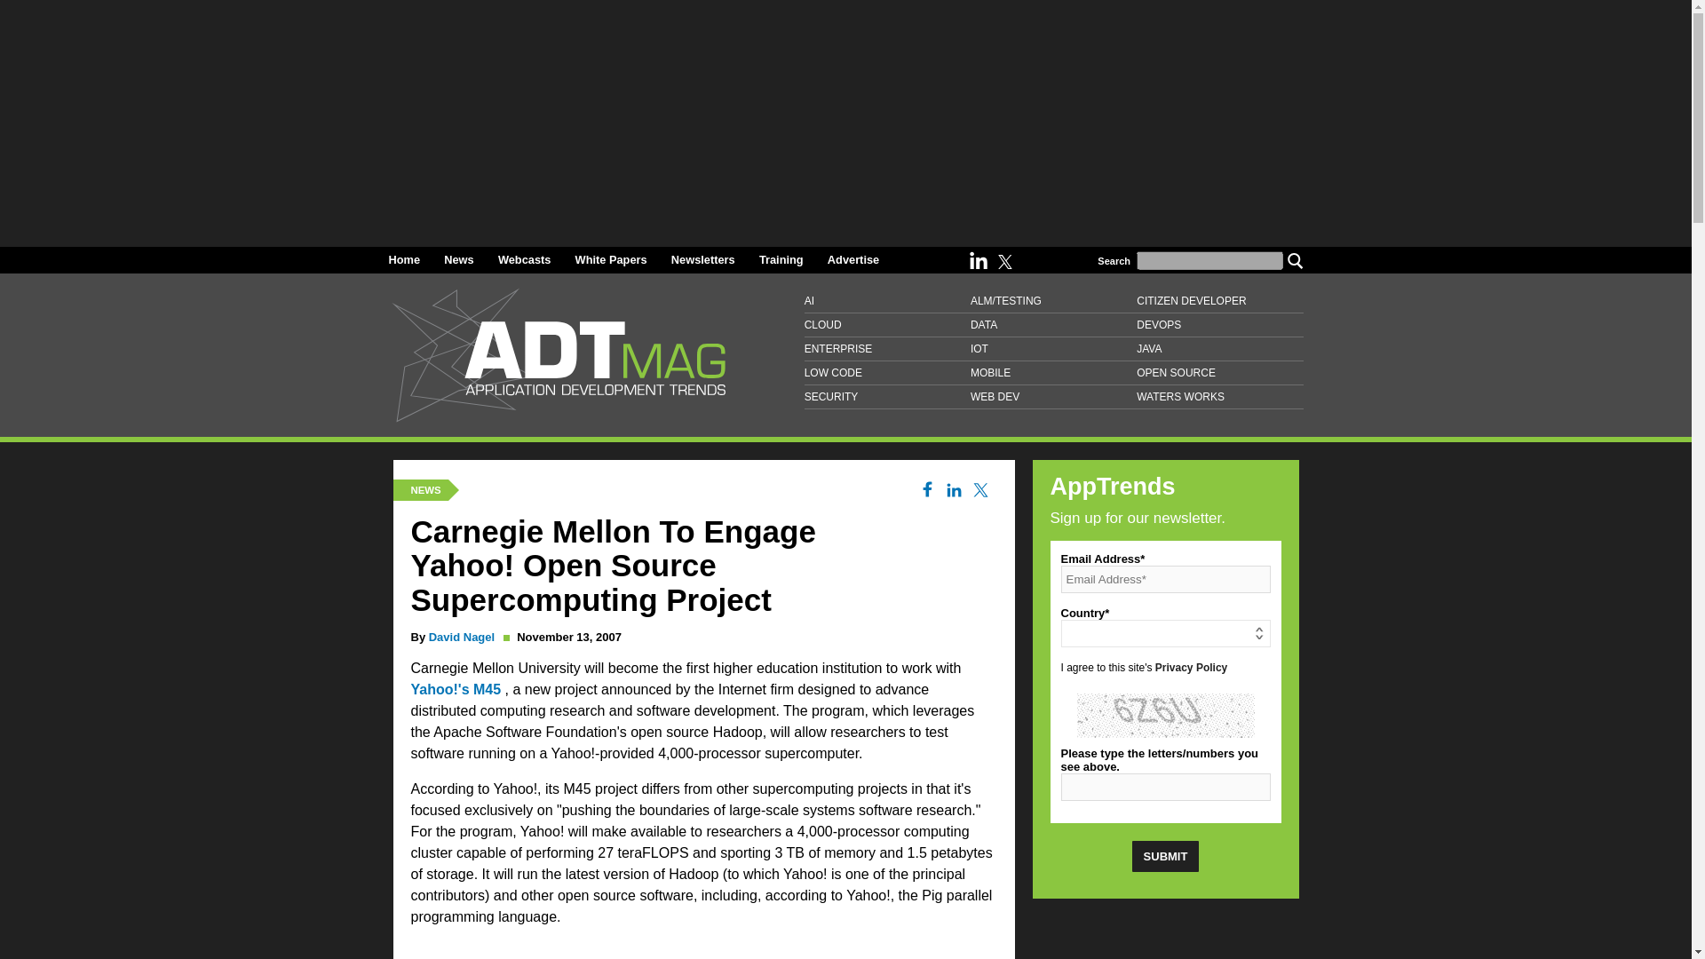 This screenshot has width=1705, height=959. I want to click on DATA, so click(1053, 325).